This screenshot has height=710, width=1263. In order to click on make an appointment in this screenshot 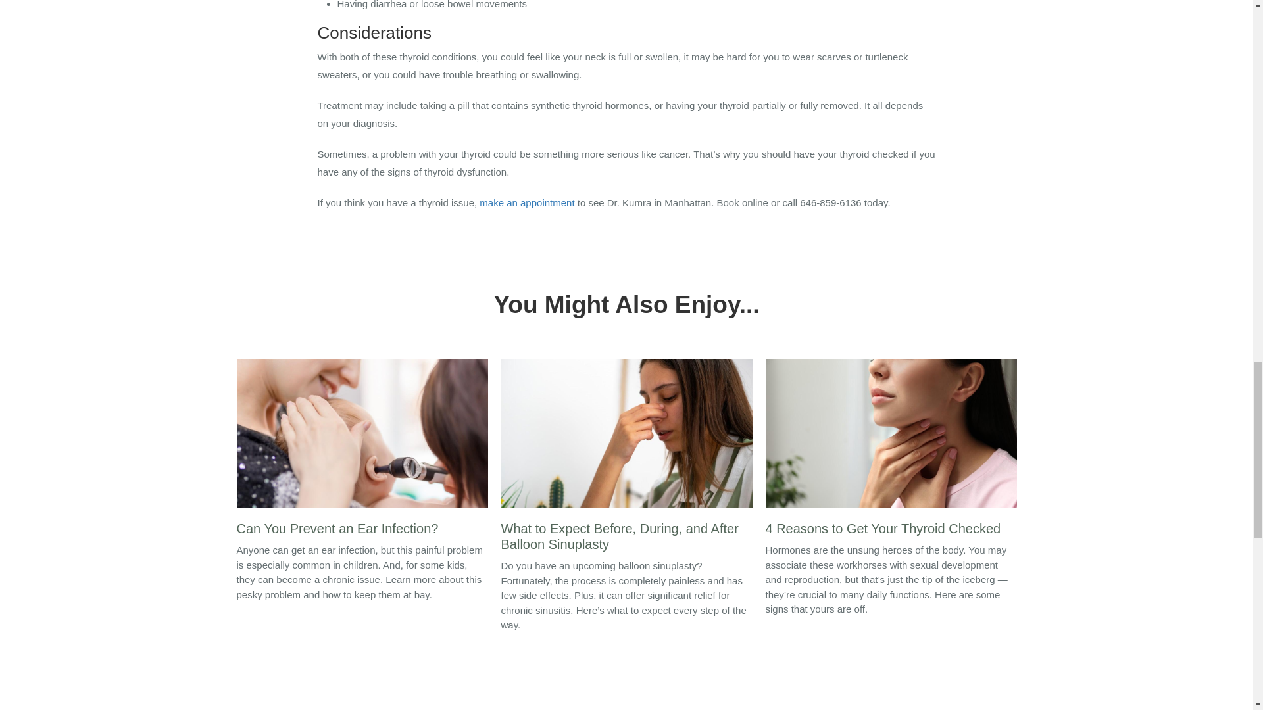, I will do `click(527, 202)`.